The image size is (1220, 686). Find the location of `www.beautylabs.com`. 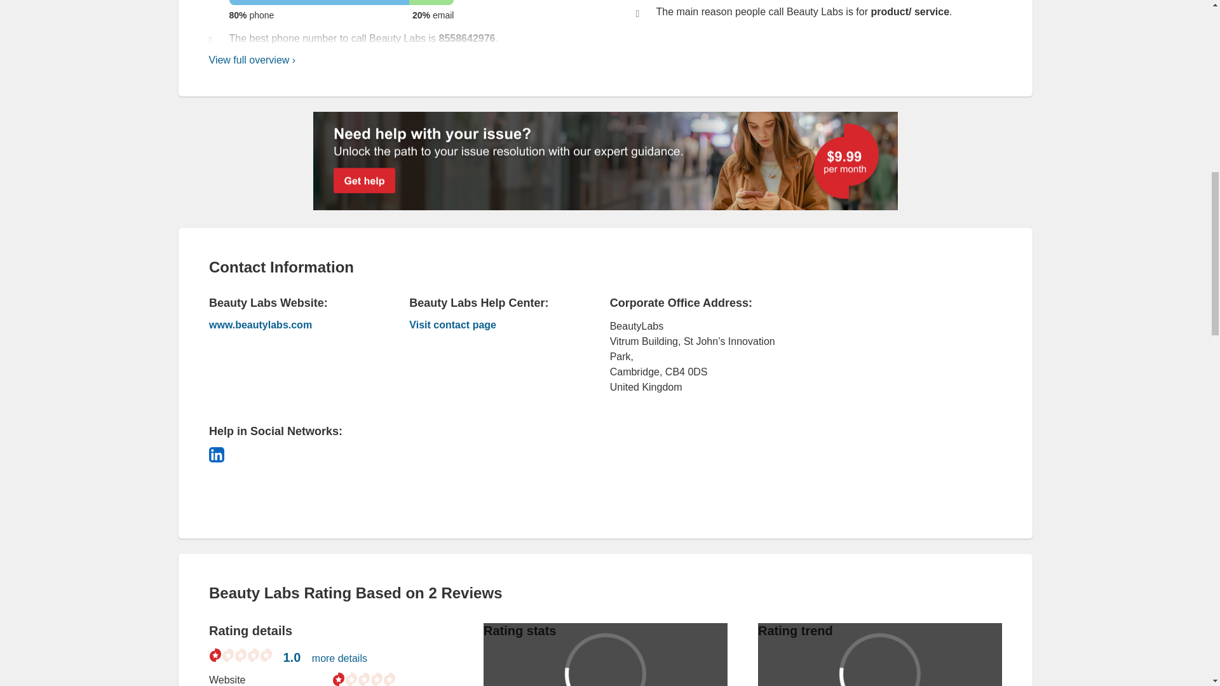

www.beautylabs.com is located at coordinates (290, 325).